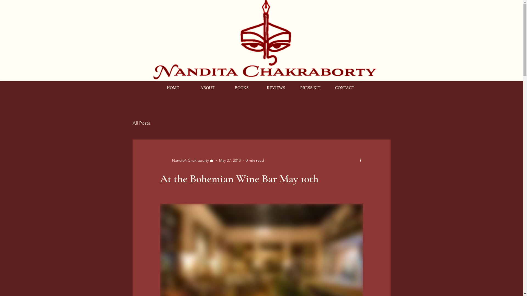  What do you see at coordinates (276, 88) in the screenshot?
I see `REVIEWS` at bounding box center [276, 88].